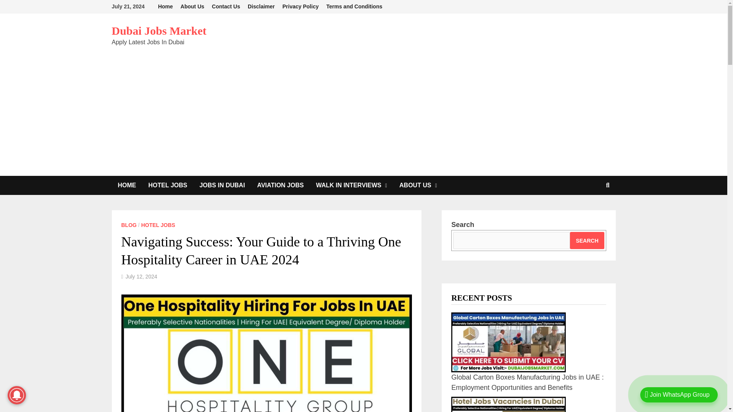 This screenshot has height=412, width=733. What do you see at coordinates (226, 6) in the screenshot?
I see `Contact Us` at bounding box center [226, 6].